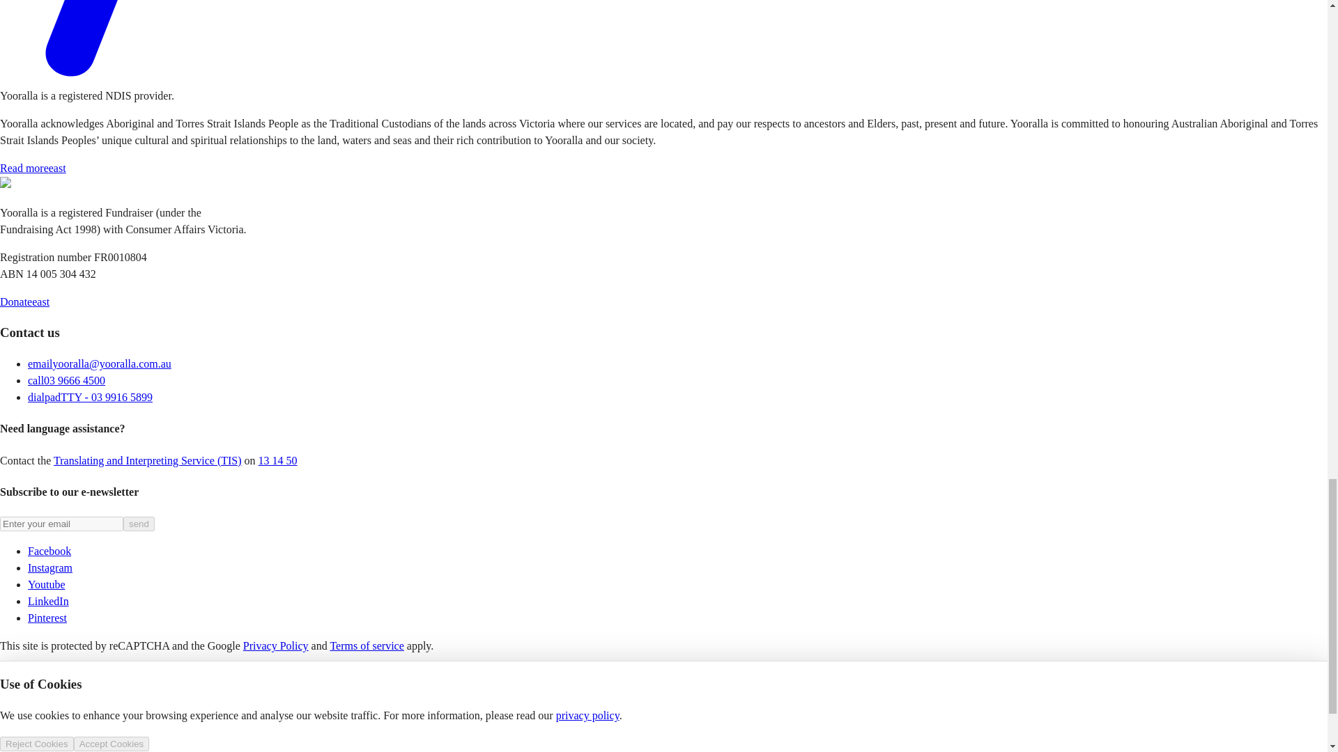  Describe the element at coordinates (25, 301) in the screenshot. I see `Donateeast` at that location.